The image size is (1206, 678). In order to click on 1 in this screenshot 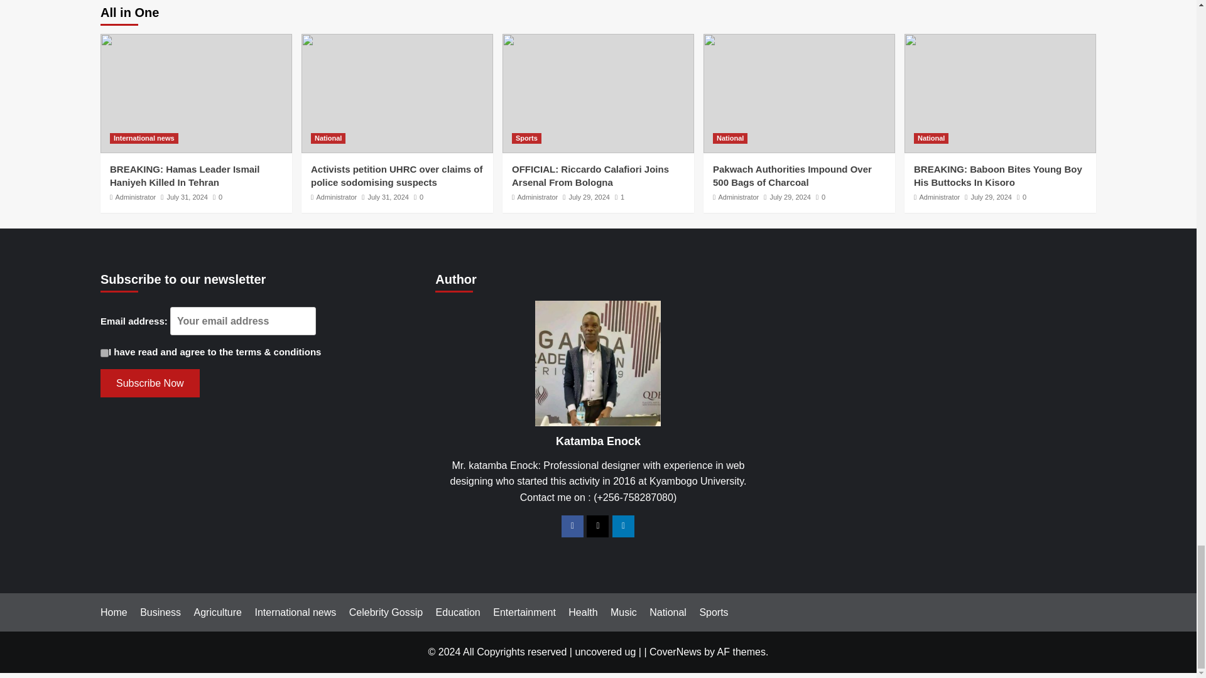, I will do `click(104, 353)`.